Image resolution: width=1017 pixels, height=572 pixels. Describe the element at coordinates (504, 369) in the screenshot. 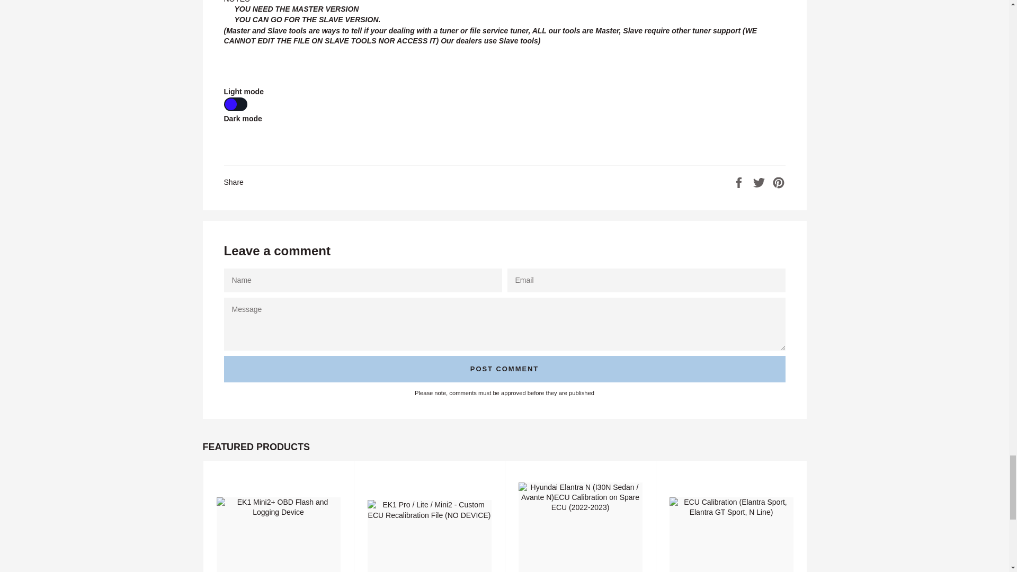

I see `Post comment` at that location.